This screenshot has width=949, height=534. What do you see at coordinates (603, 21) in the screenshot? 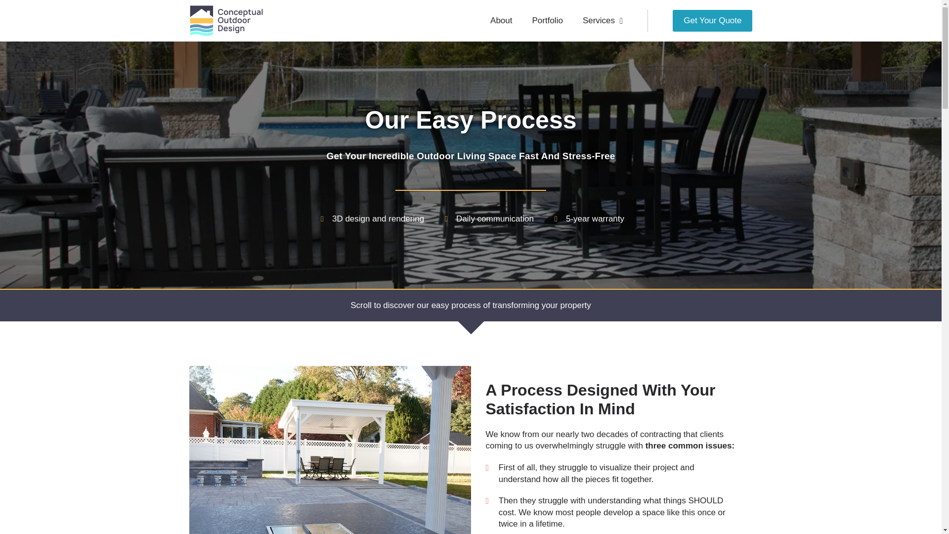
I see `Services` at bounding box center [603, 21].